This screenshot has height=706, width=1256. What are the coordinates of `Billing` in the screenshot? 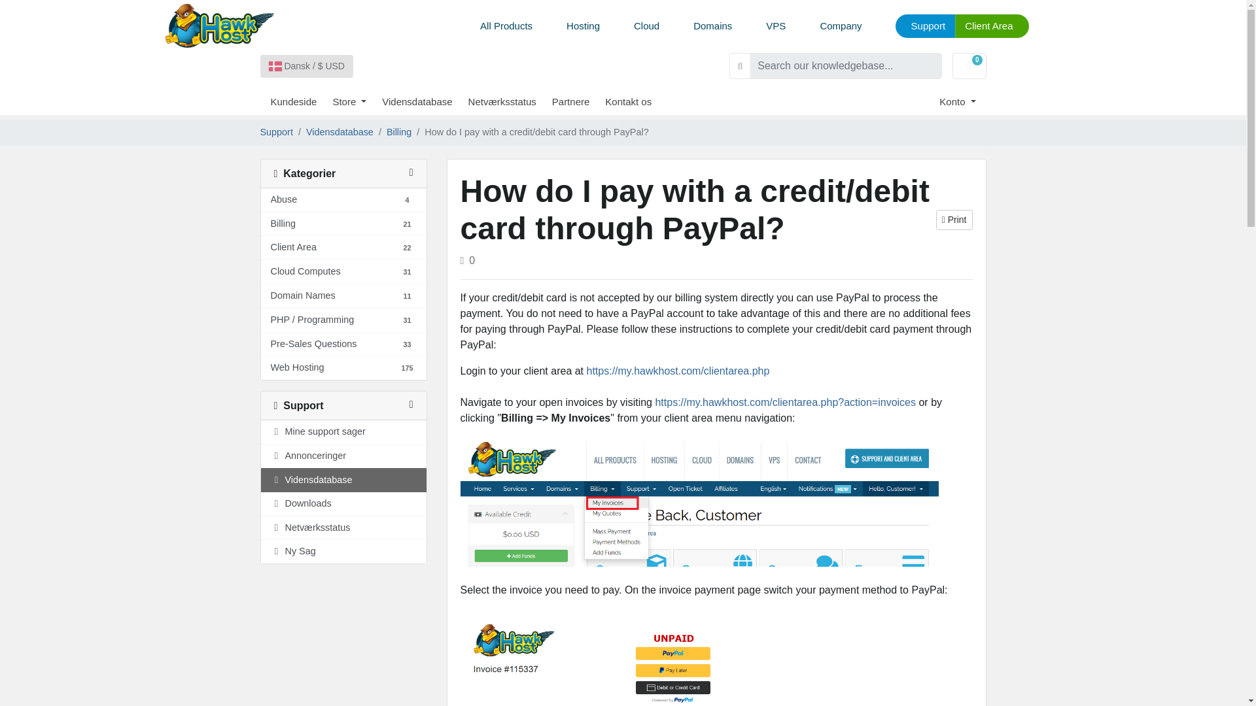 It's located at (283, 224).